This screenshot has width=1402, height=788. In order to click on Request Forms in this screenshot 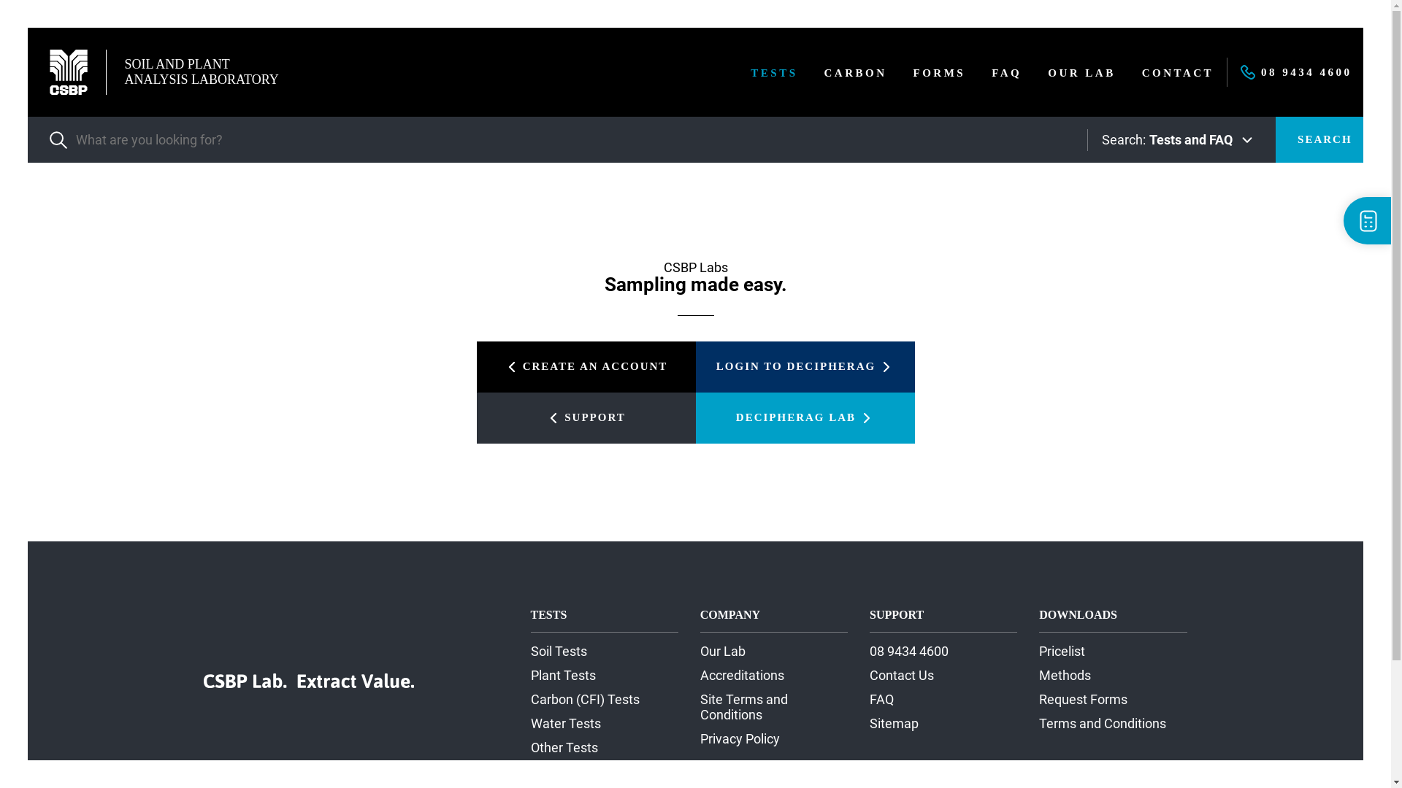, I will do `click(1084, 699)`.